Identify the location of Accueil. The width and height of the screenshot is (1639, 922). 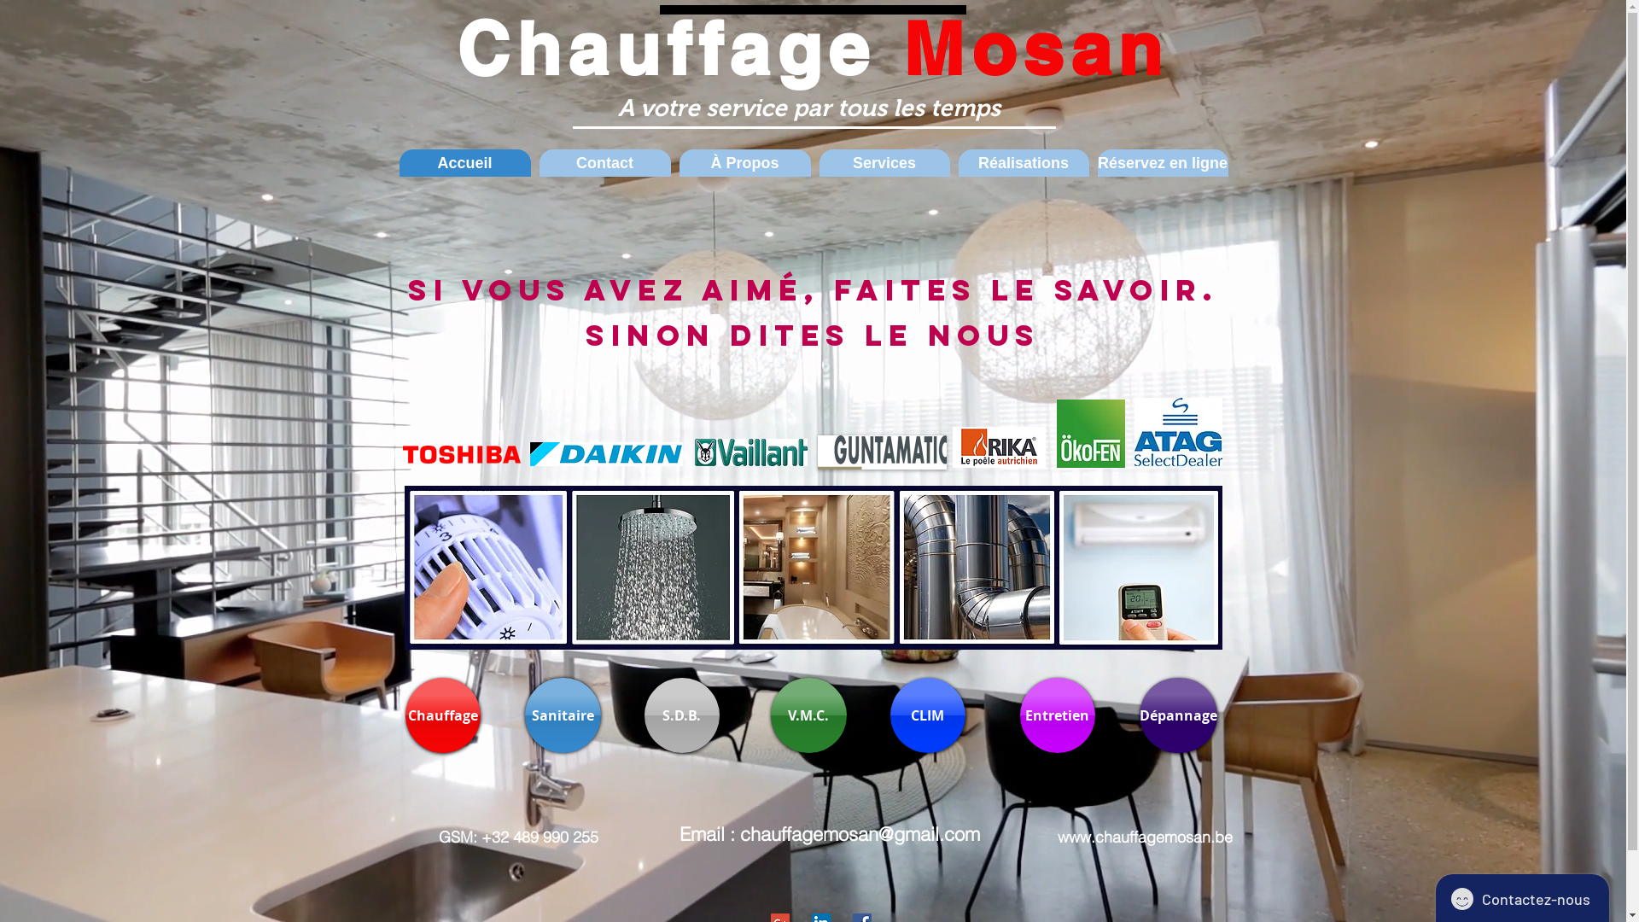
(465, 163).